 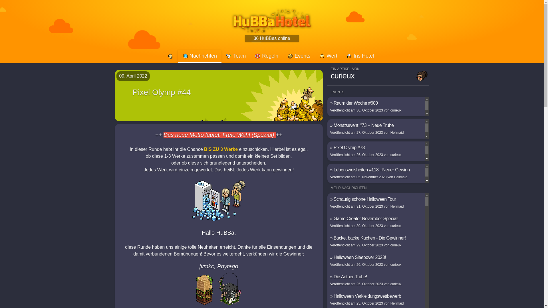 What do you see at coordinates (236, 56) in the screenshot?
I see `Team` at bounding box center [236, 56].